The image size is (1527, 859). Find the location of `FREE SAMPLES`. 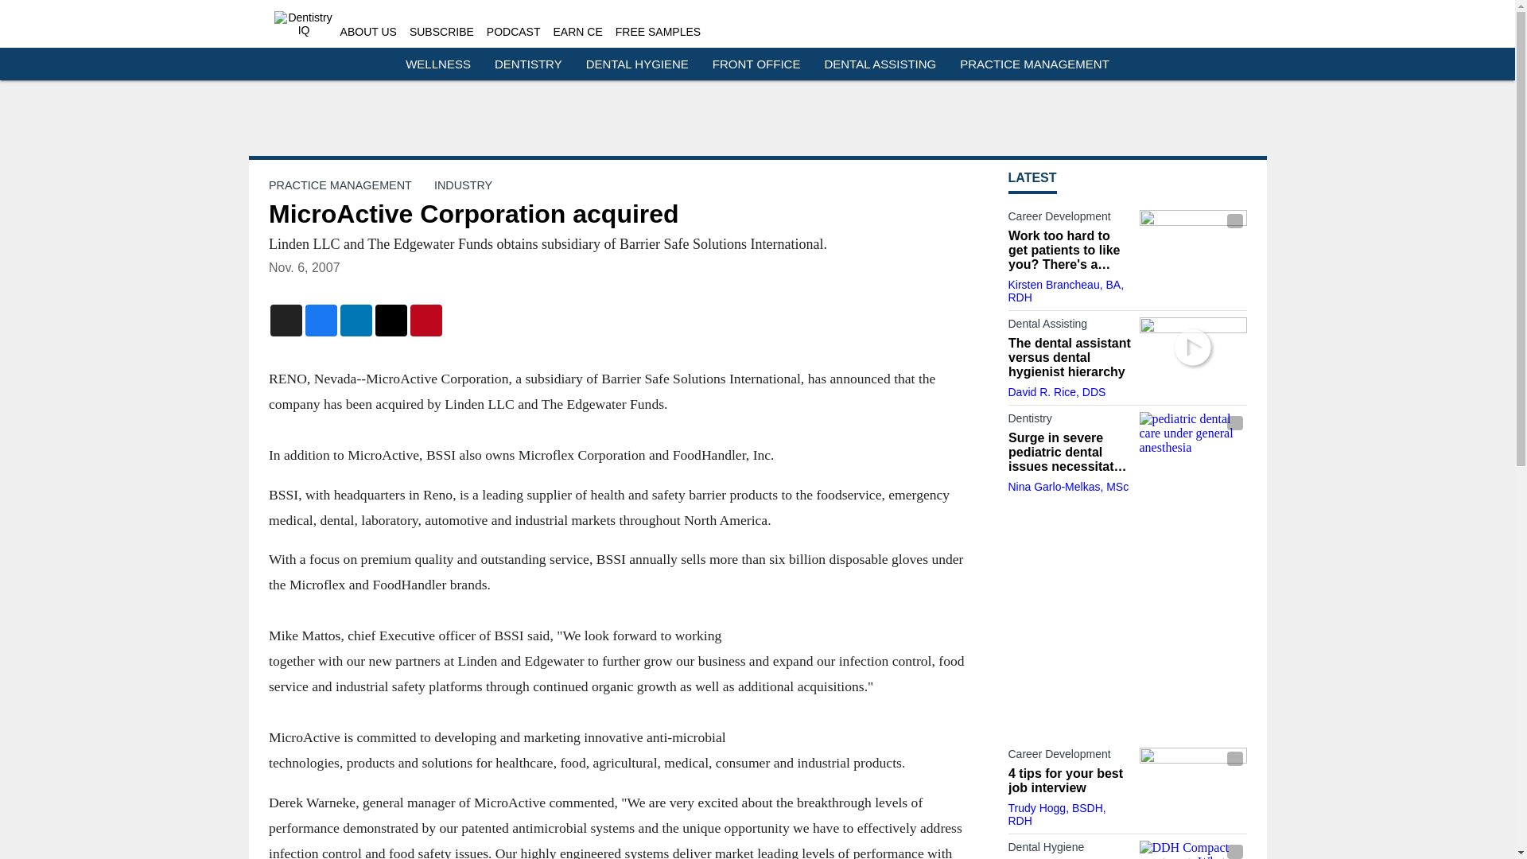

FREE SAMPLES is located at coordinates (658, 32).